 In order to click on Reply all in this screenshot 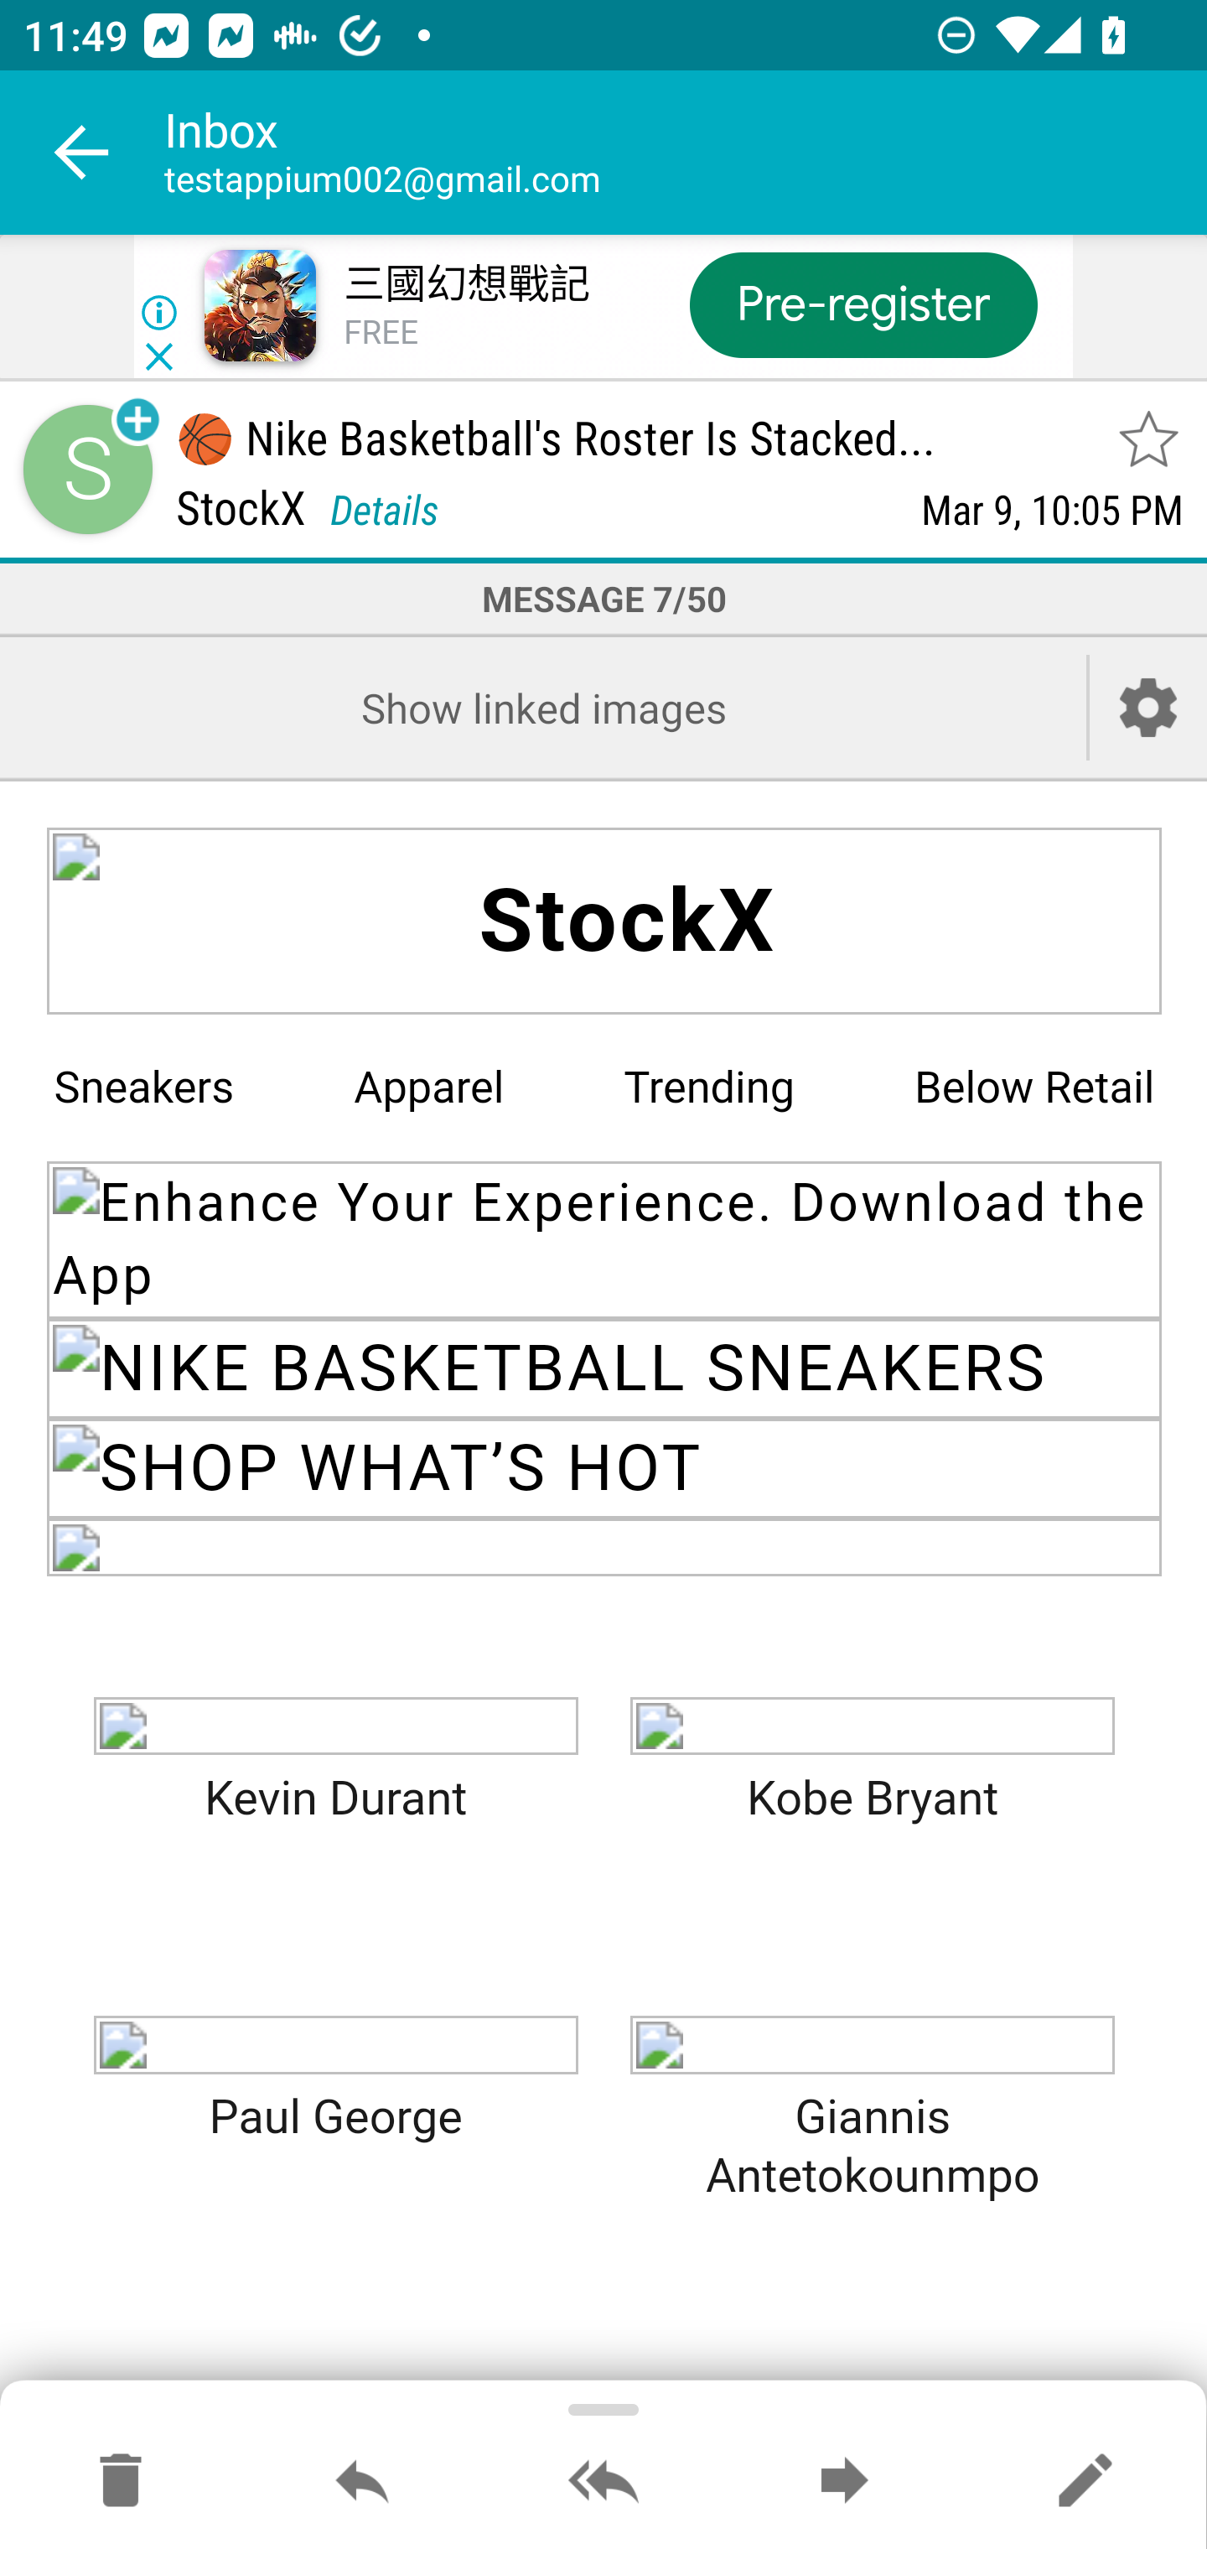, I will do `click(603, 2482)`.